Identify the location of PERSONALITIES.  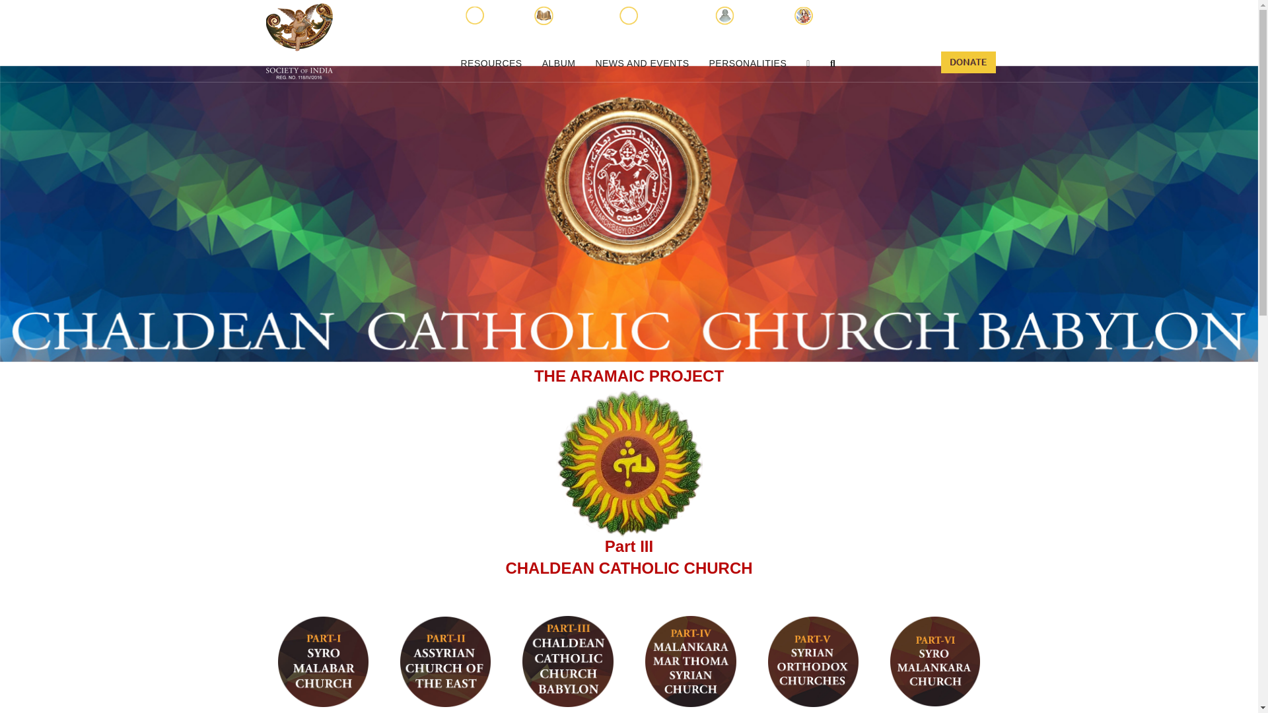
(748, 63).